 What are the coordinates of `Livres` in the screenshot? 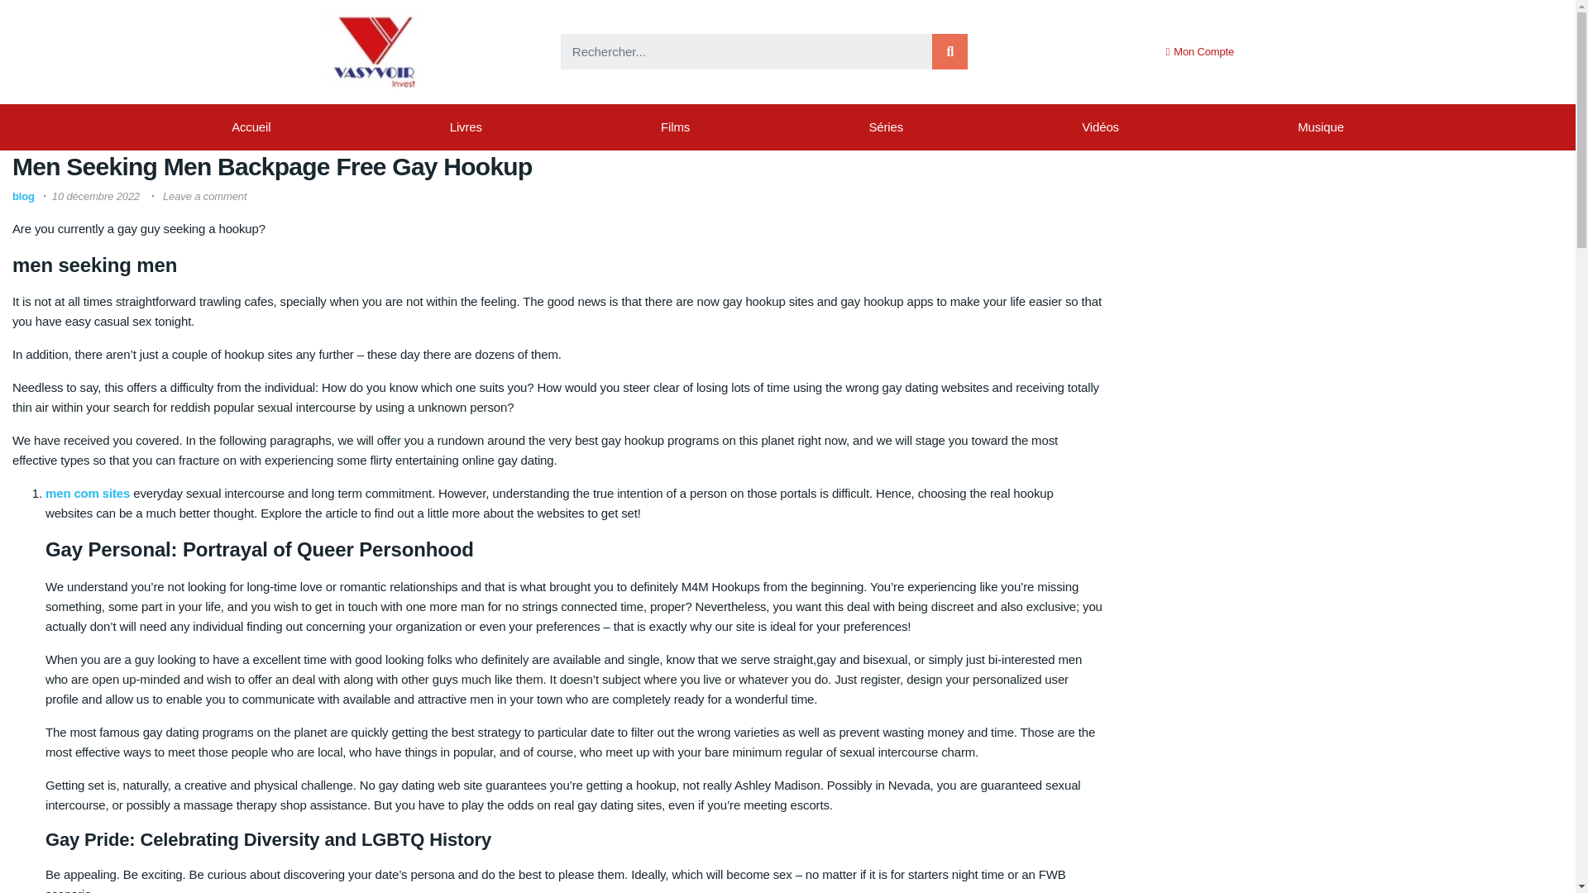 It's located at (466, 127).